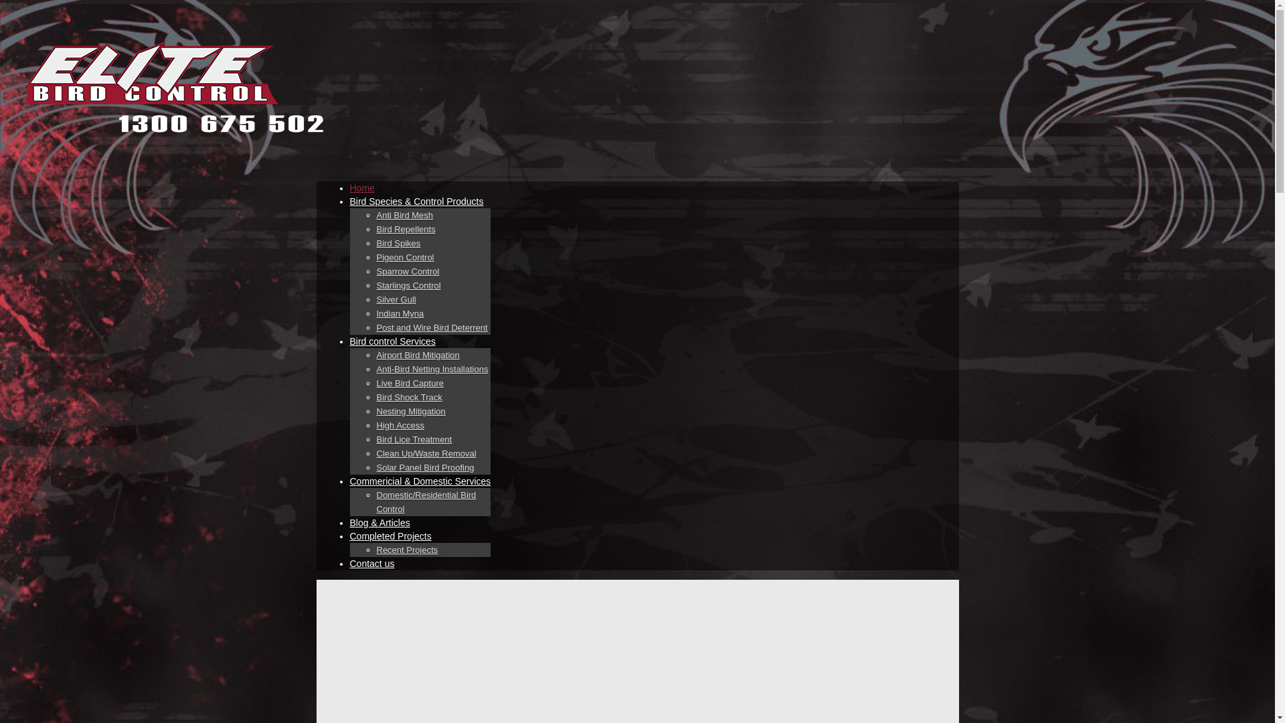 This screenshot has width=1285, height=723. I want to click on Completed Projects, so click(390, 536).